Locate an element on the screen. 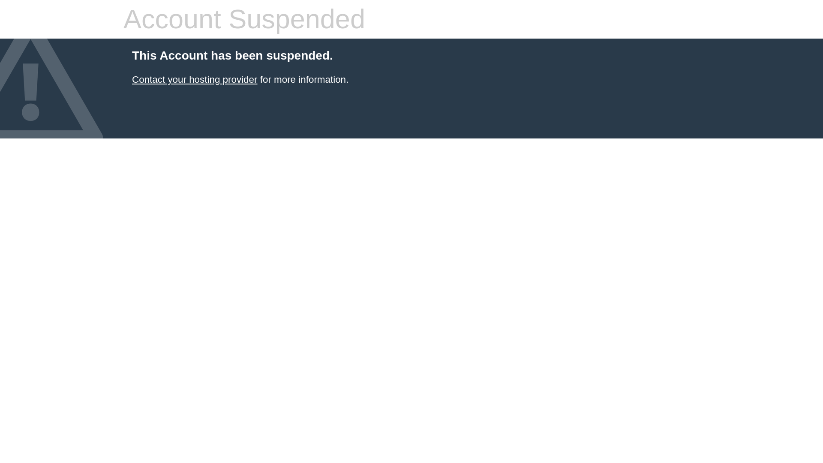 The image size is (823, 463). Contact your hosting provider is located at coordinates (194, 79).